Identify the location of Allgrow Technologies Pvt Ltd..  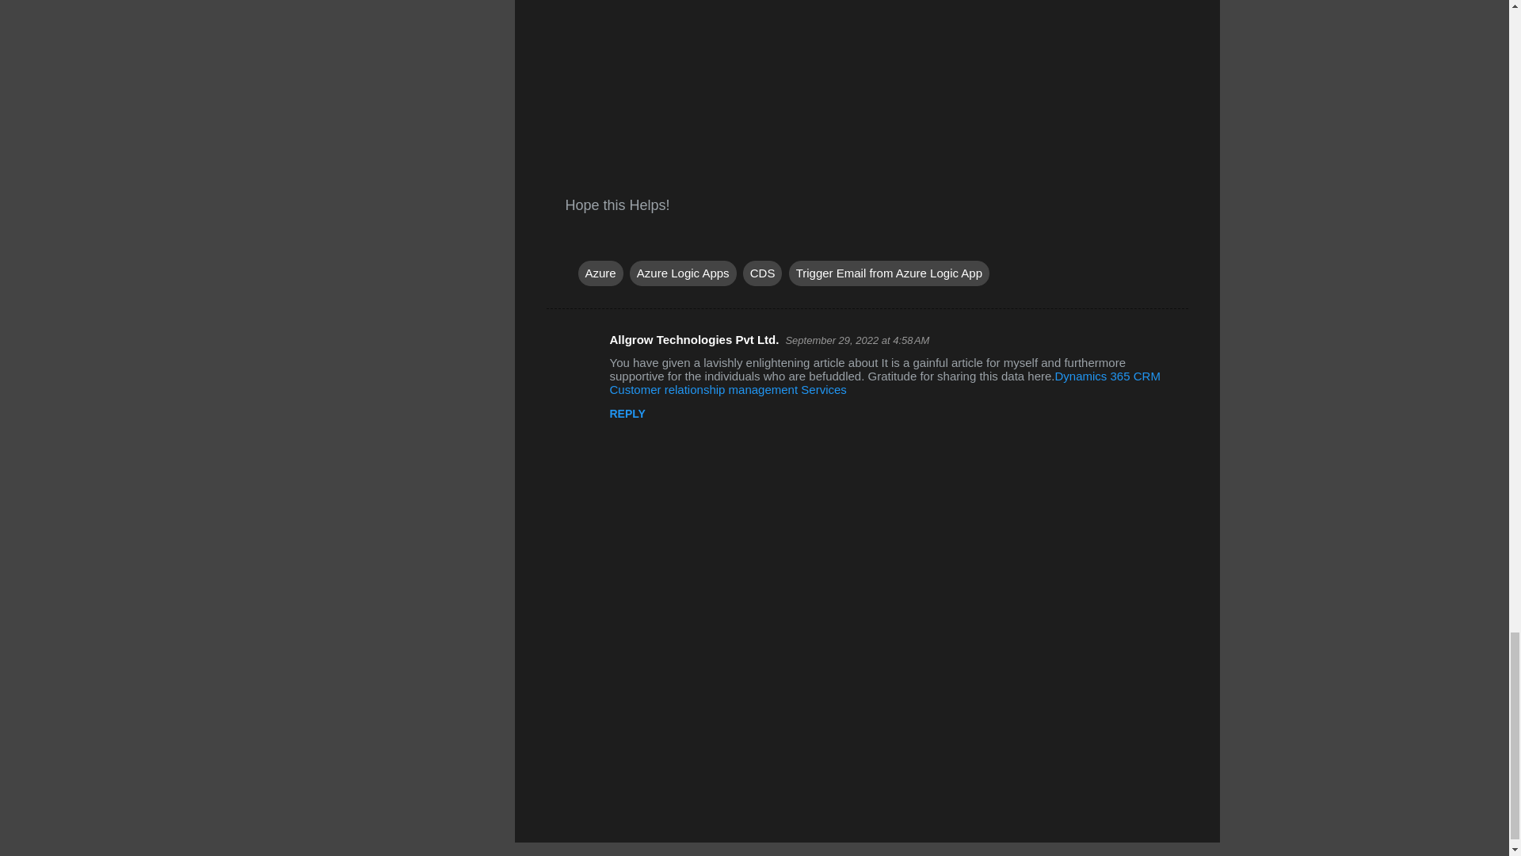
(694, 339).